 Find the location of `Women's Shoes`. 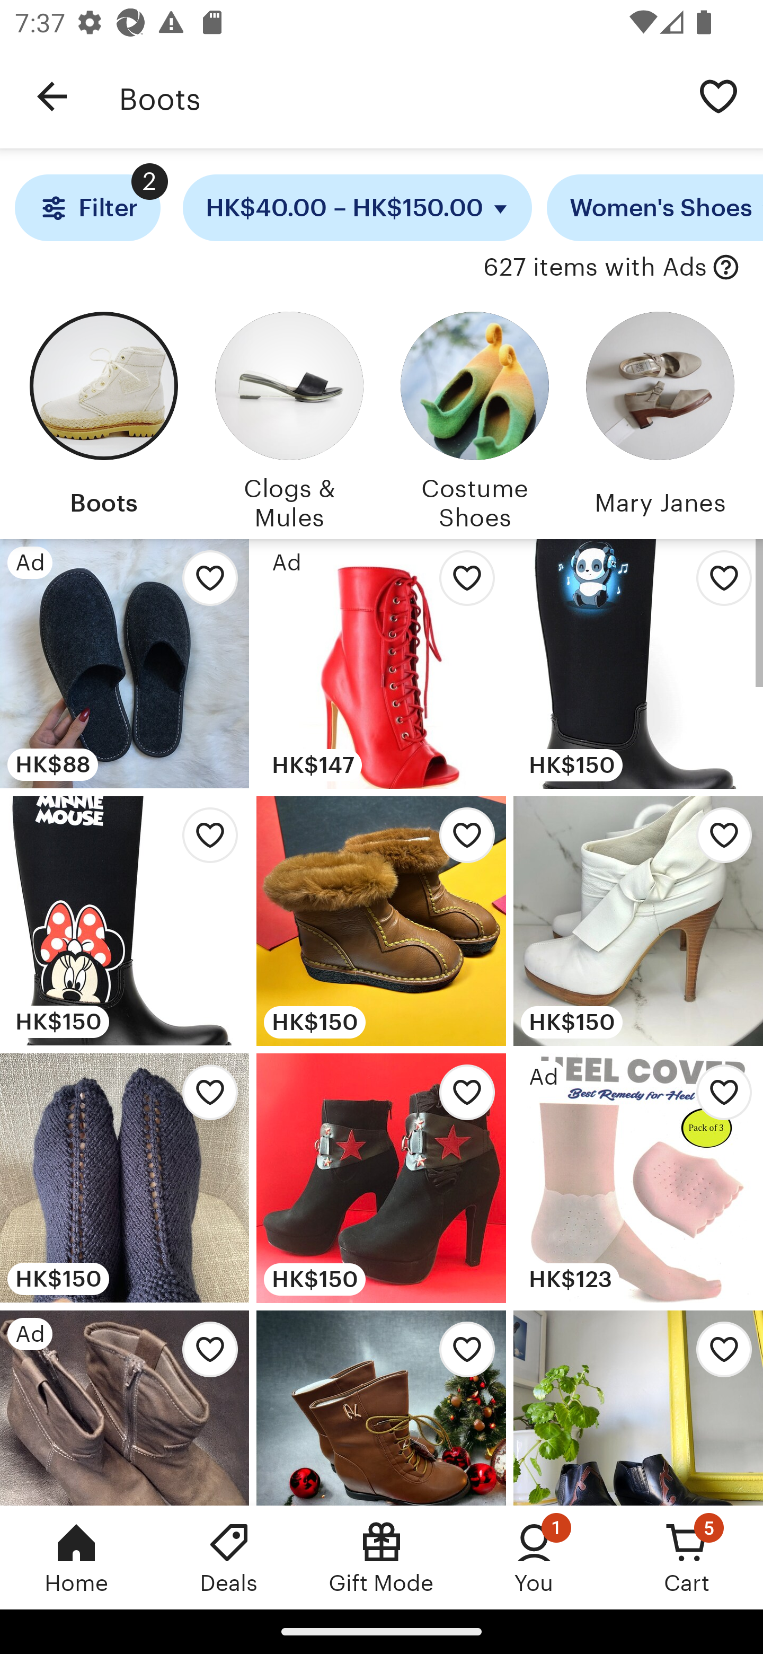

Women's Shoes is located at coordinates (655, 208).